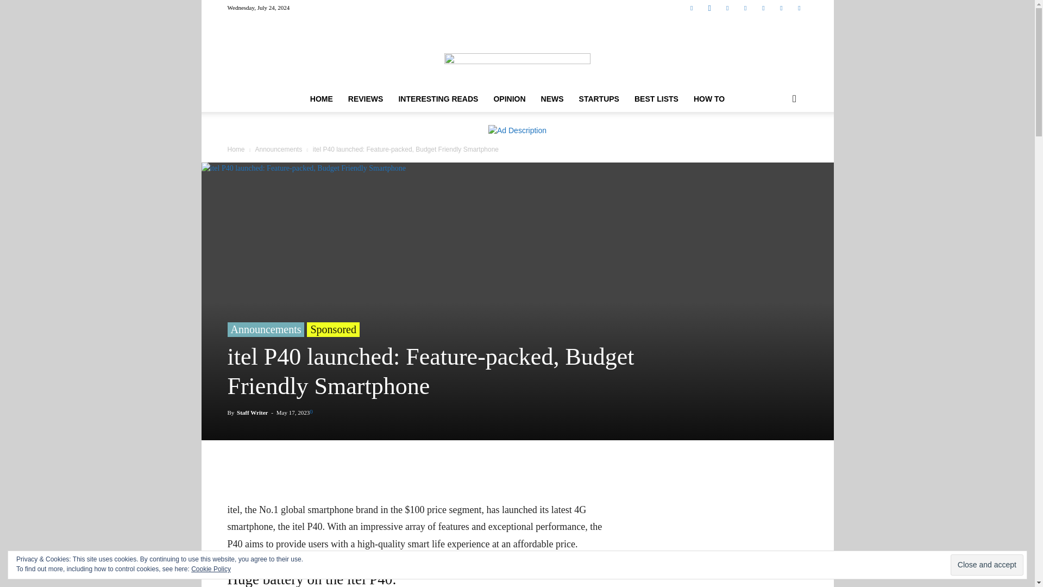 Image resolution: width=1043 pixels, height=587 pixels. Describe the element at coordinates (366, 99) in the screenshot. I see `REVIEWS` at that location.